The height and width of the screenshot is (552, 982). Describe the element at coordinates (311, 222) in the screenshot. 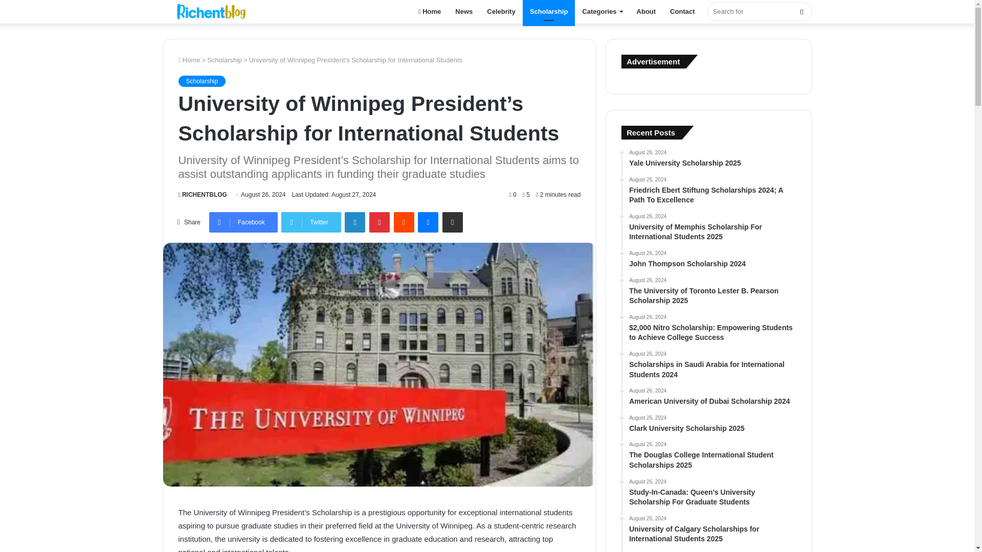

I see `Twitter` at that location.